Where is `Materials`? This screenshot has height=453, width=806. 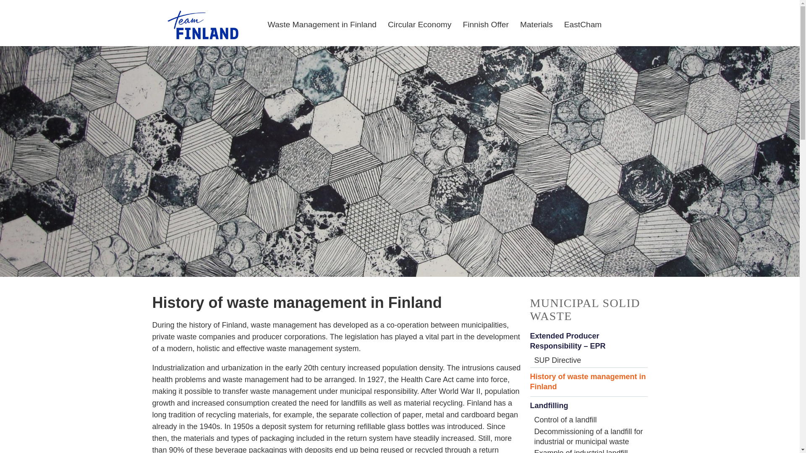
Materials is located at coordinates (533, 21).